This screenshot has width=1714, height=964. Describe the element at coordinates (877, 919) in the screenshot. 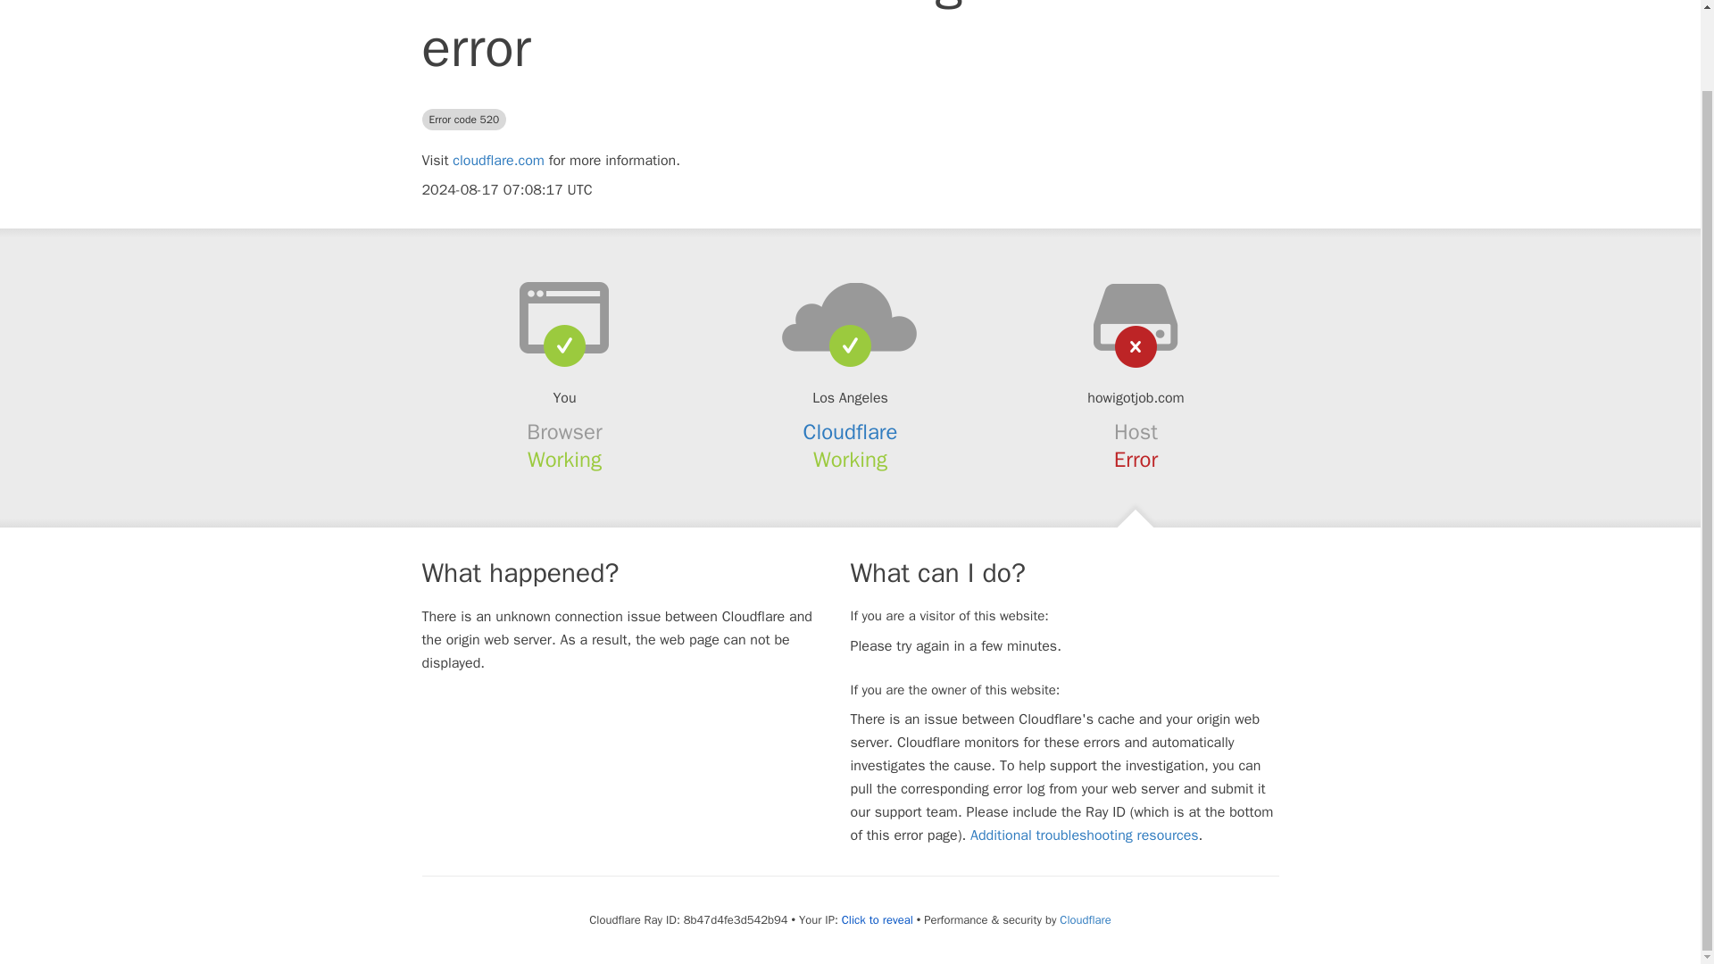

I see `Click to reveal` at that location.